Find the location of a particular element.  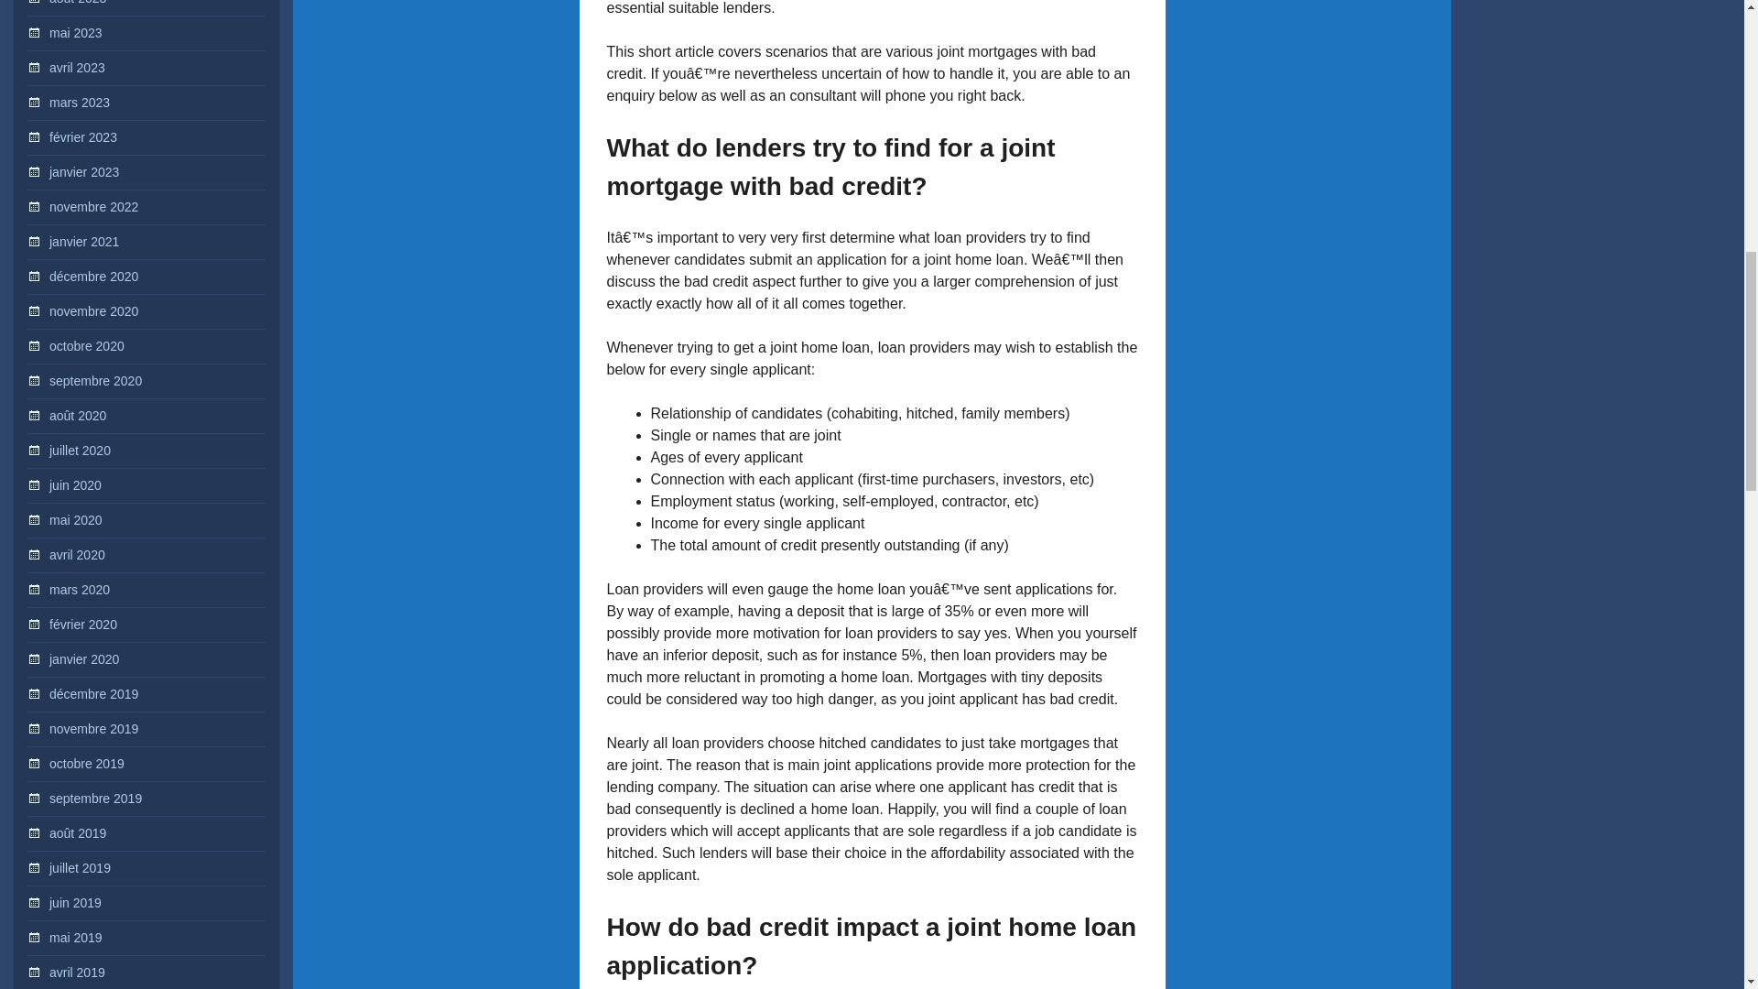

janvier 2023 is located at coordinates (84, 172).